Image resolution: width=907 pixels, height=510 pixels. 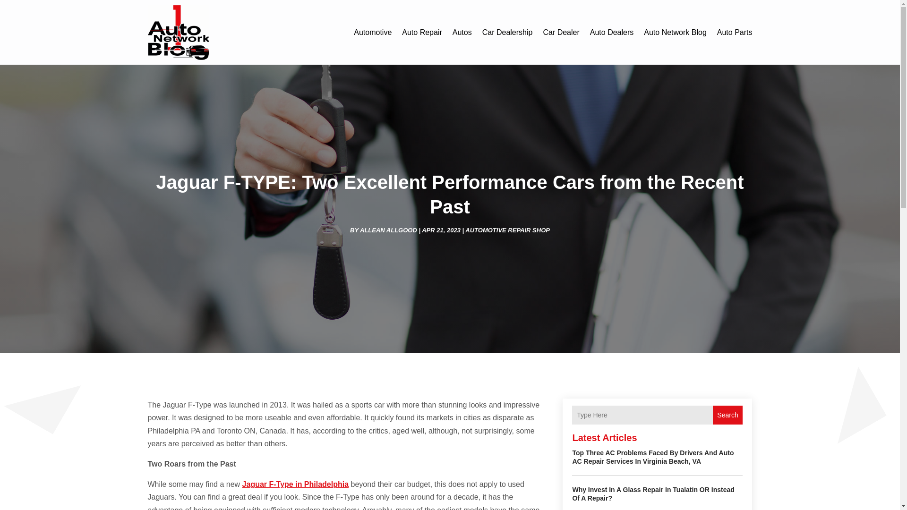 I want to click on Posts by Allean Allgood, so click(x=388, y=229).